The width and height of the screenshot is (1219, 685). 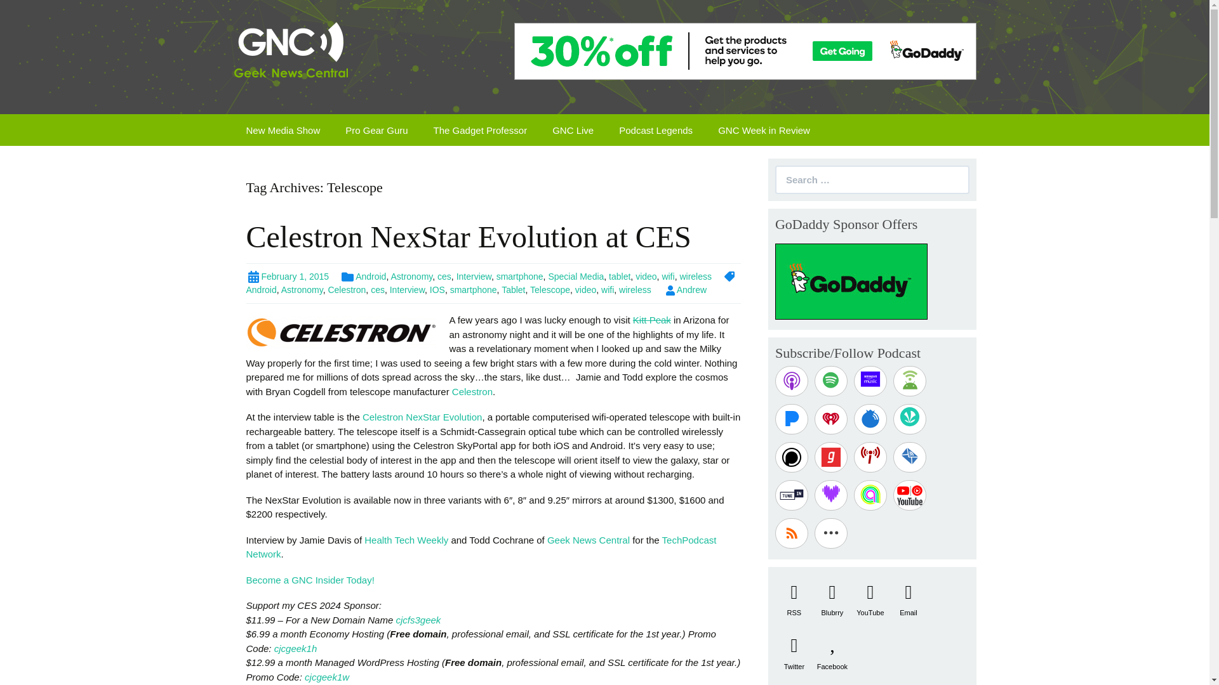 I want to click on smartphone, so click(x=474, y=290).